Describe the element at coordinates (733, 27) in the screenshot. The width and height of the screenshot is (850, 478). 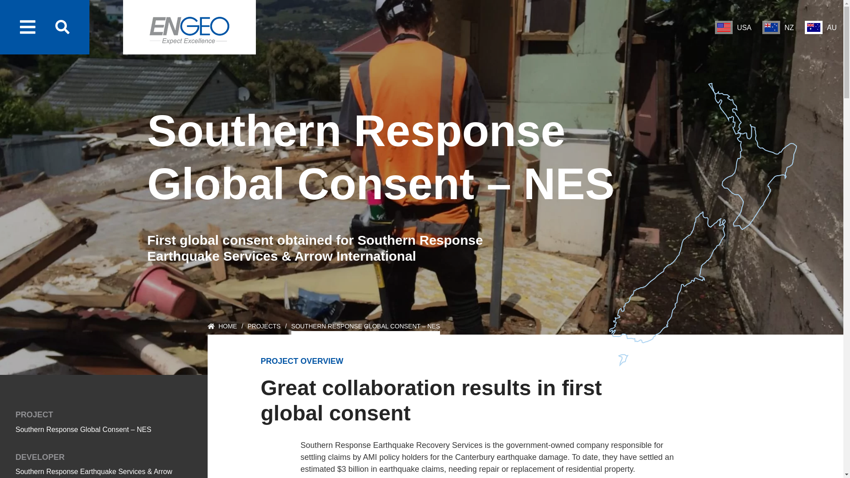
I see `USA` at that location.